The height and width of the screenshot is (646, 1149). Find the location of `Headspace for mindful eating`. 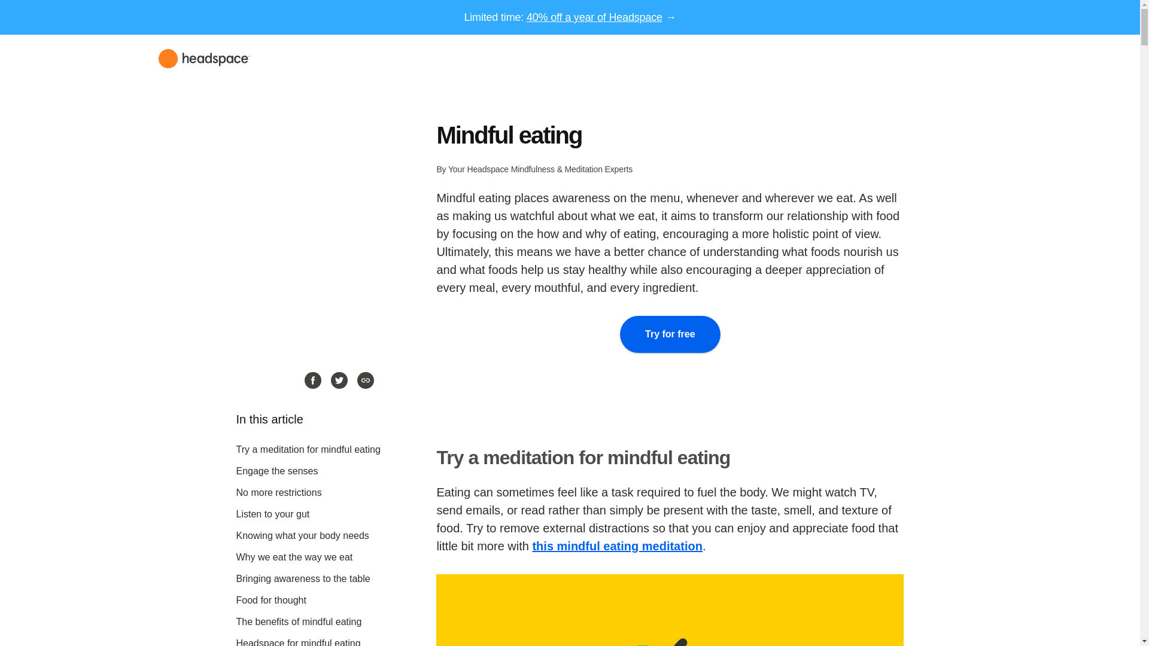

Headspace for mindful eating is located at coordinates (298, 642).